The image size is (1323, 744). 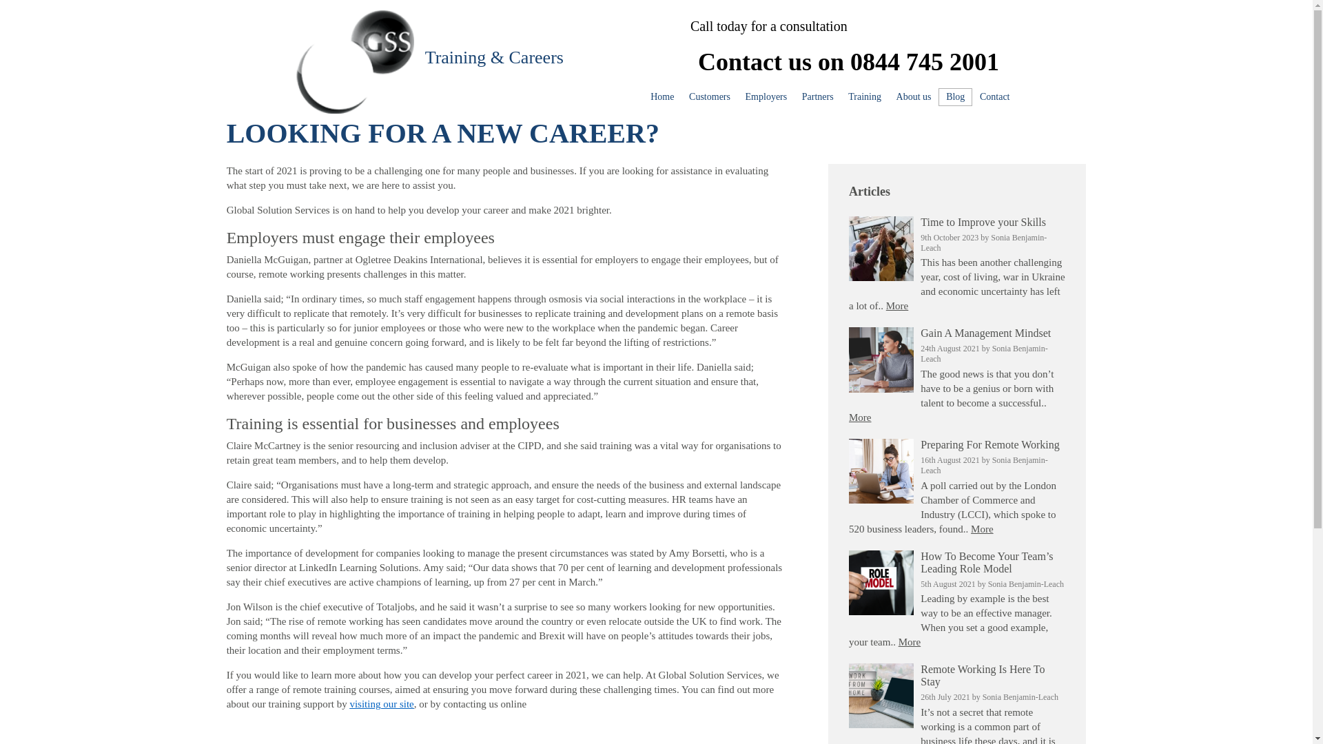 I want to click on Customers, so click(x=708, y=97).